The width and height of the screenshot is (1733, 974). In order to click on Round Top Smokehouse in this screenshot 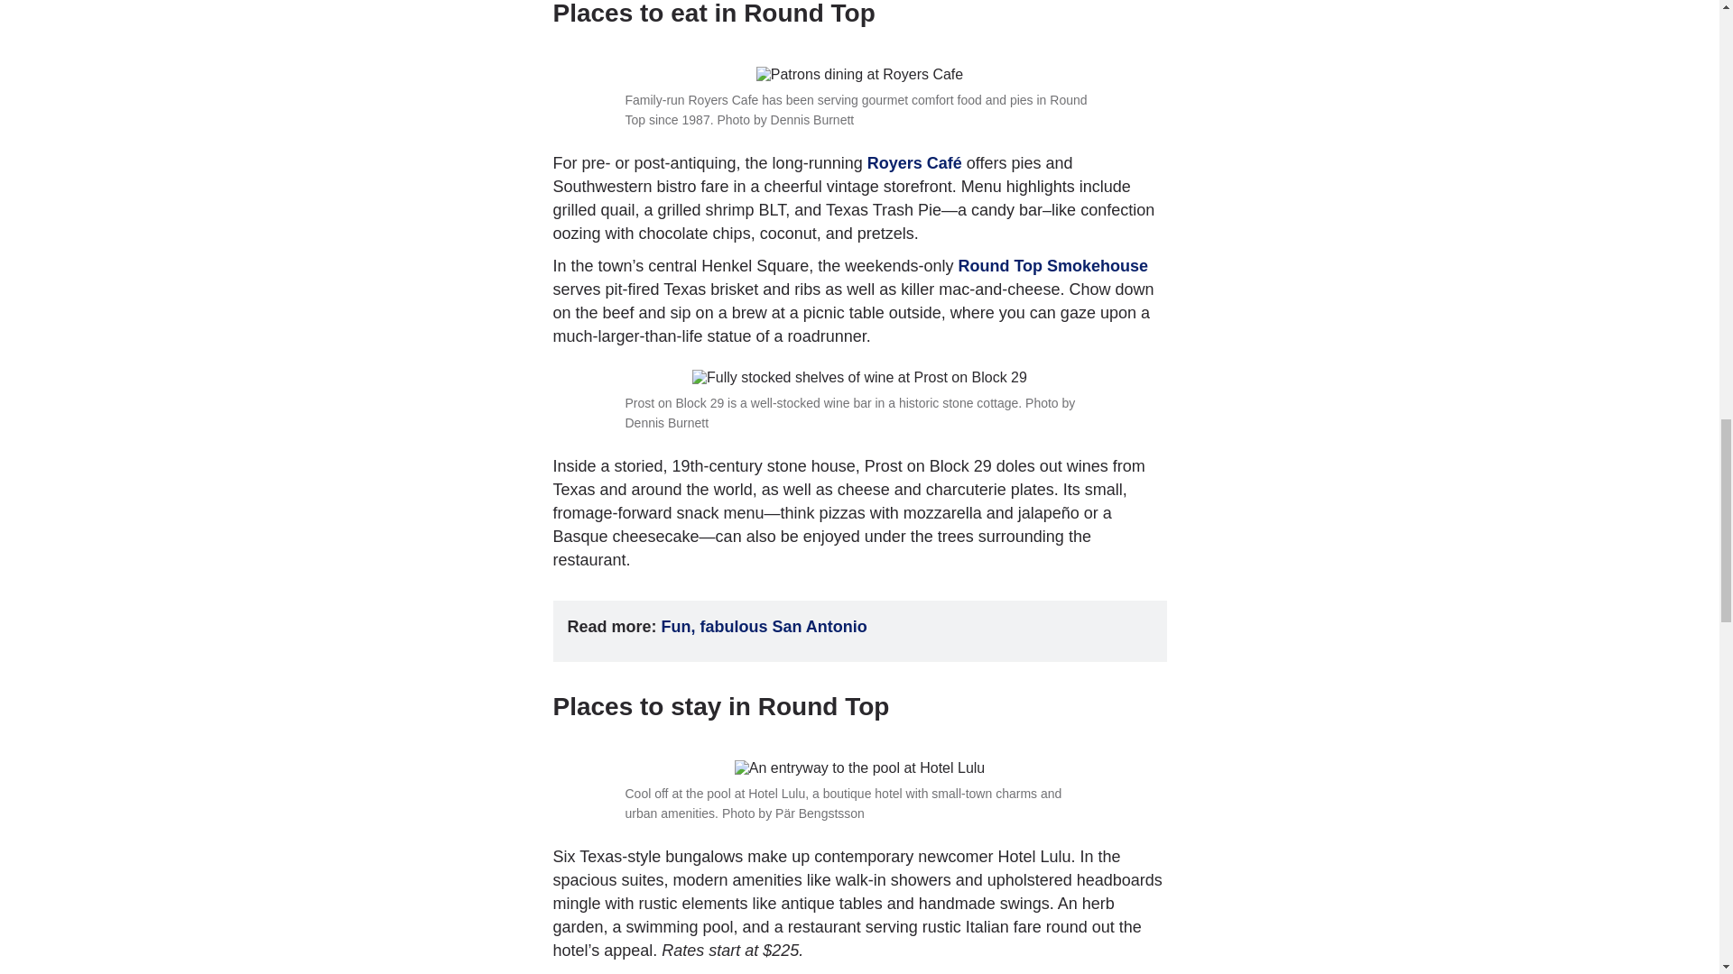, I will do `click(1052, 265)`.